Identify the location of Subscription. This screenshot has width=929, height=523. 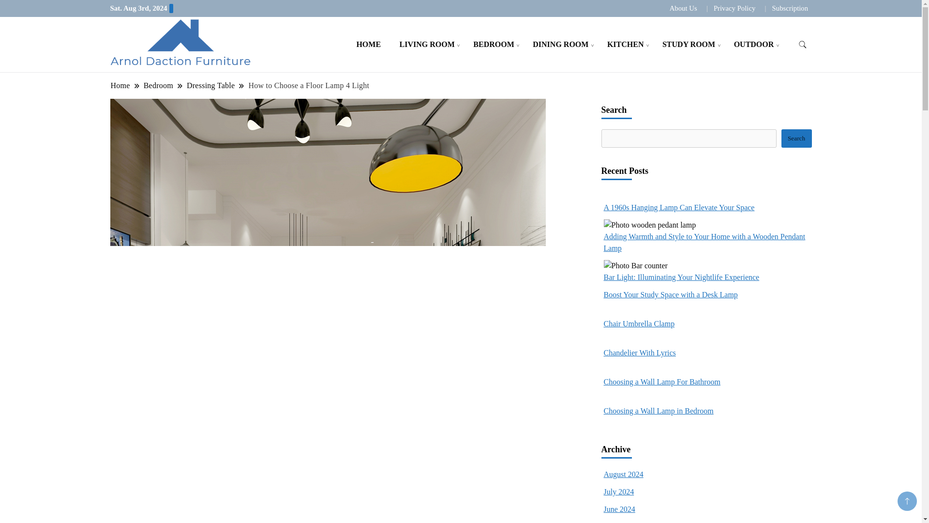
(790, 8).